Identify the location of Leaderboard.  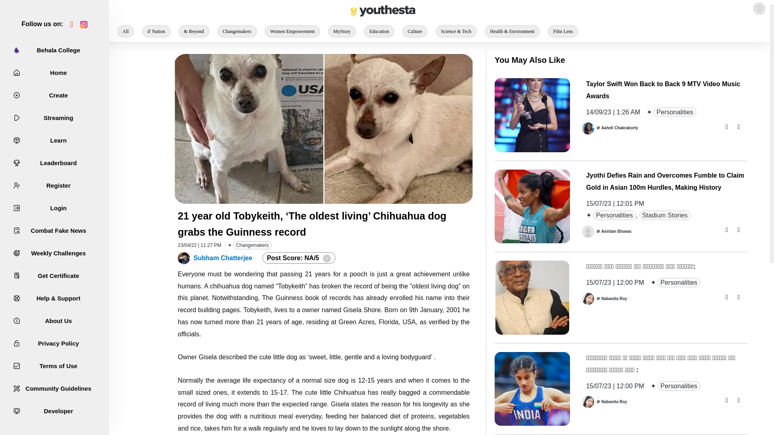
(54, 163).